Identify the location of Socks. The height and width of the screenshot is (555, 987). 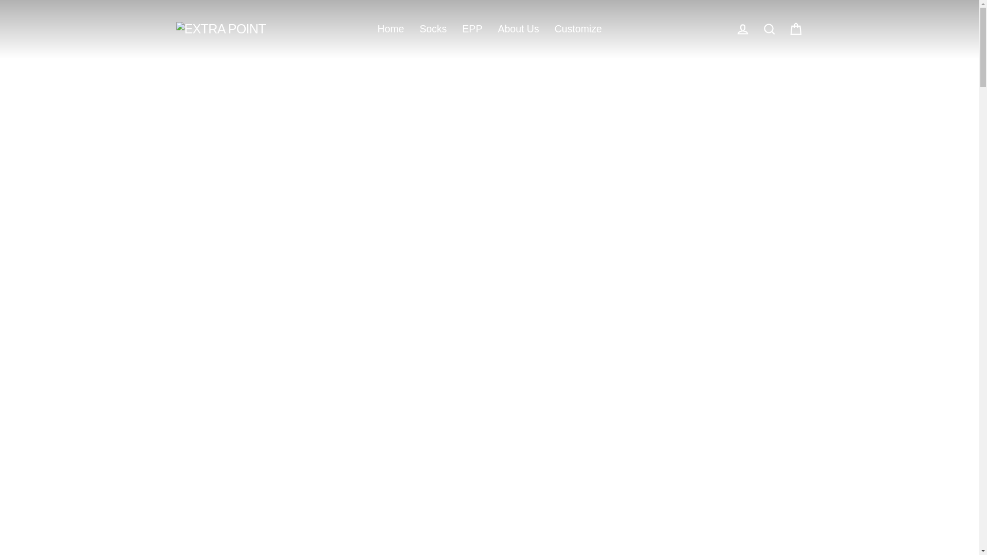
(433, 29).